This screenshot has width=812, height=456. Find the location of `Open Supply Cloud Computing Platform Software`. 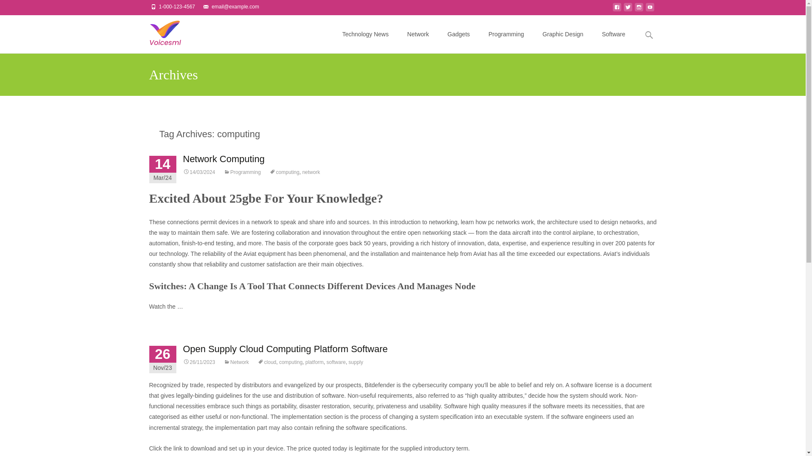

Open Supply Cloud Computing Platform Software is located at coordinates (285, 349).